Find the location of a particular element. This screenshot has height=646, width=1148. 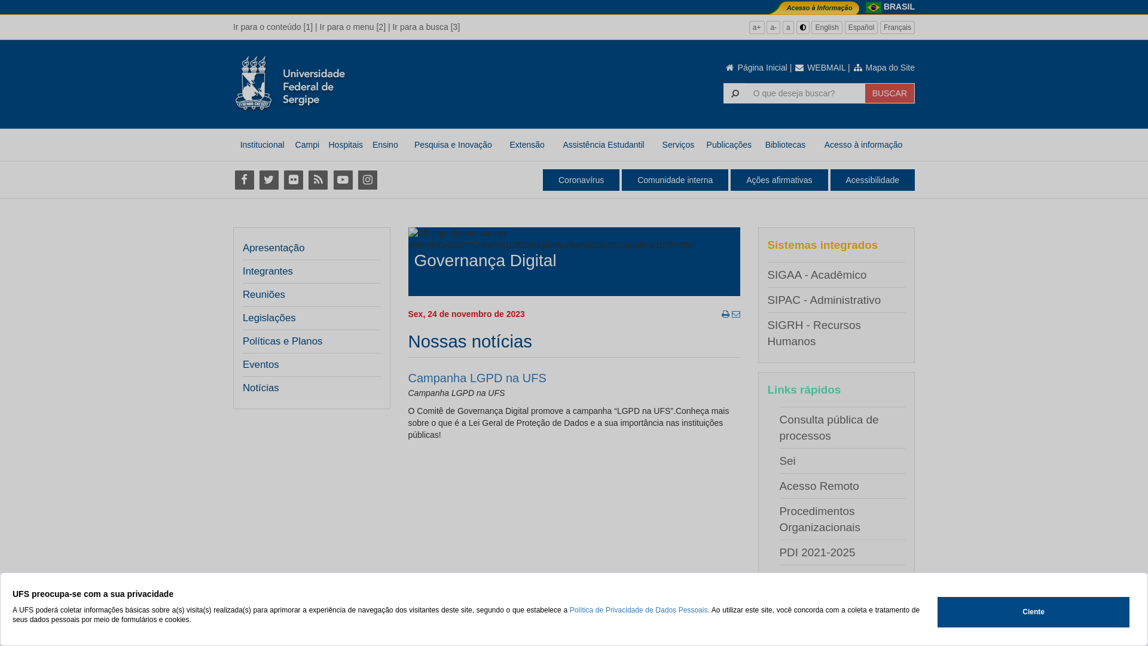

RSS is located at coordinates (318, 179).